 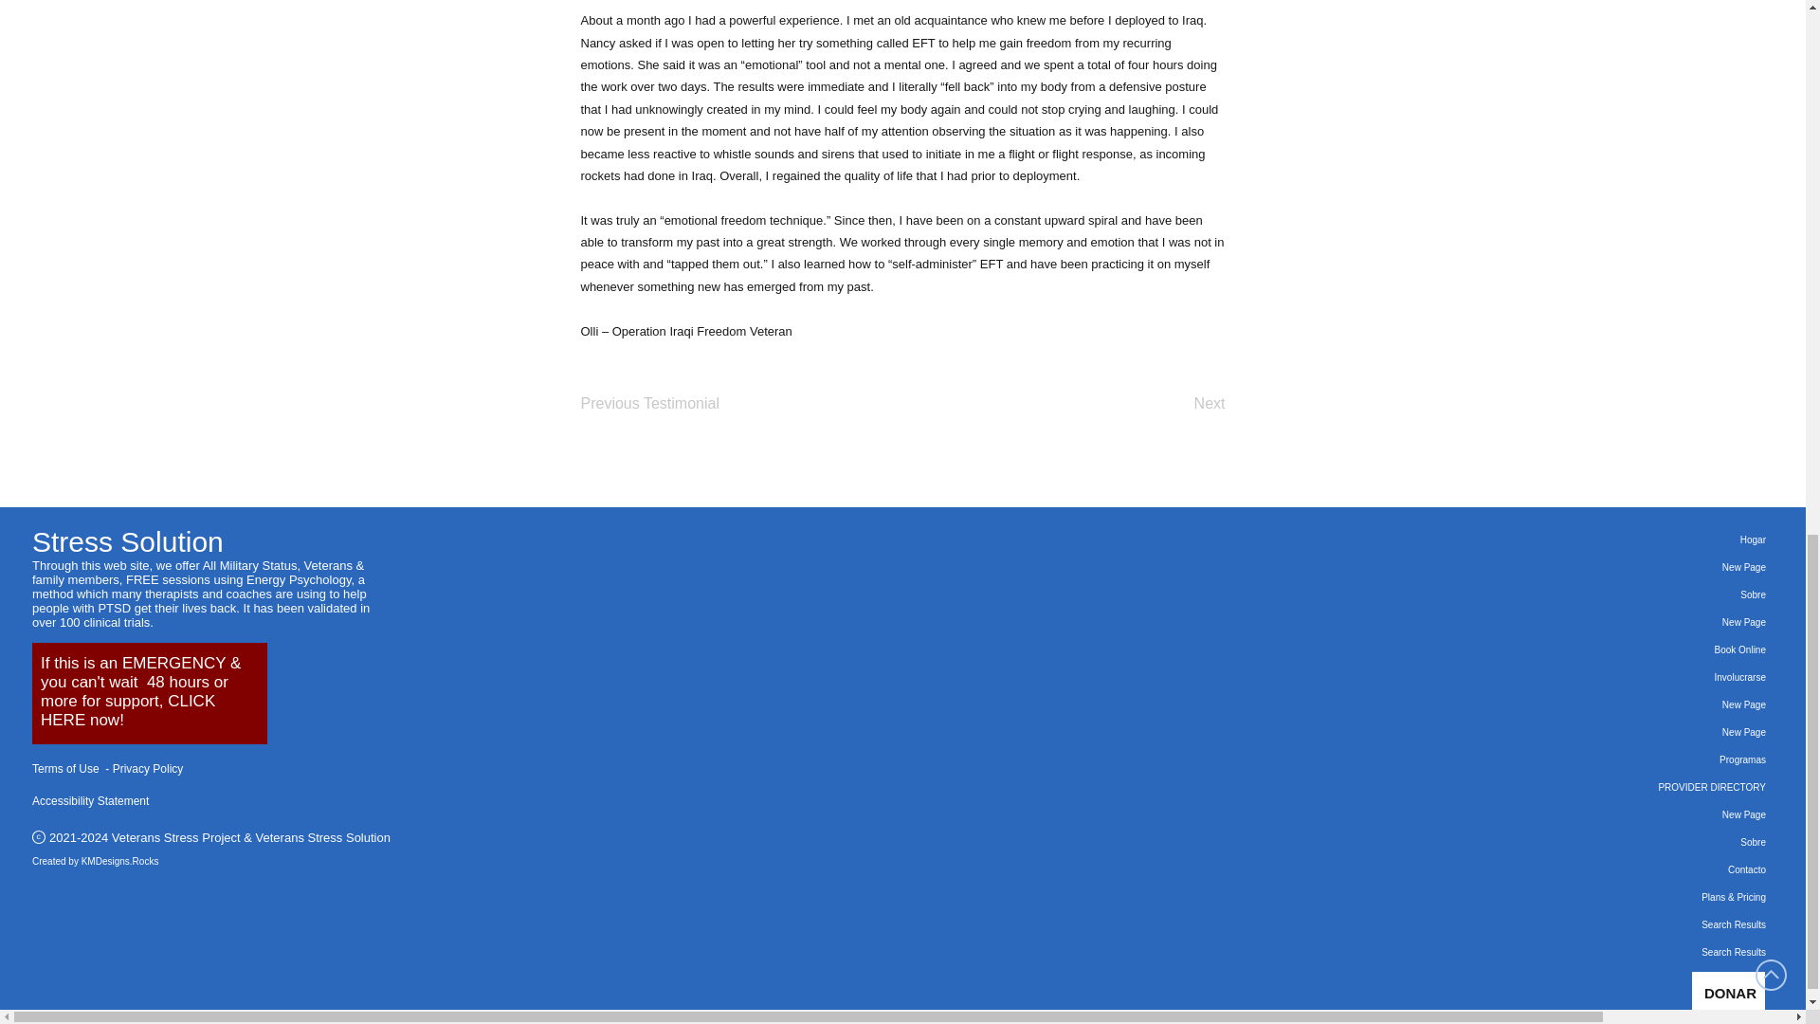 What do you see at coordinates (1638, 869) in the screenshot?
I see `Contacto` at bounding box center [1638, 869].